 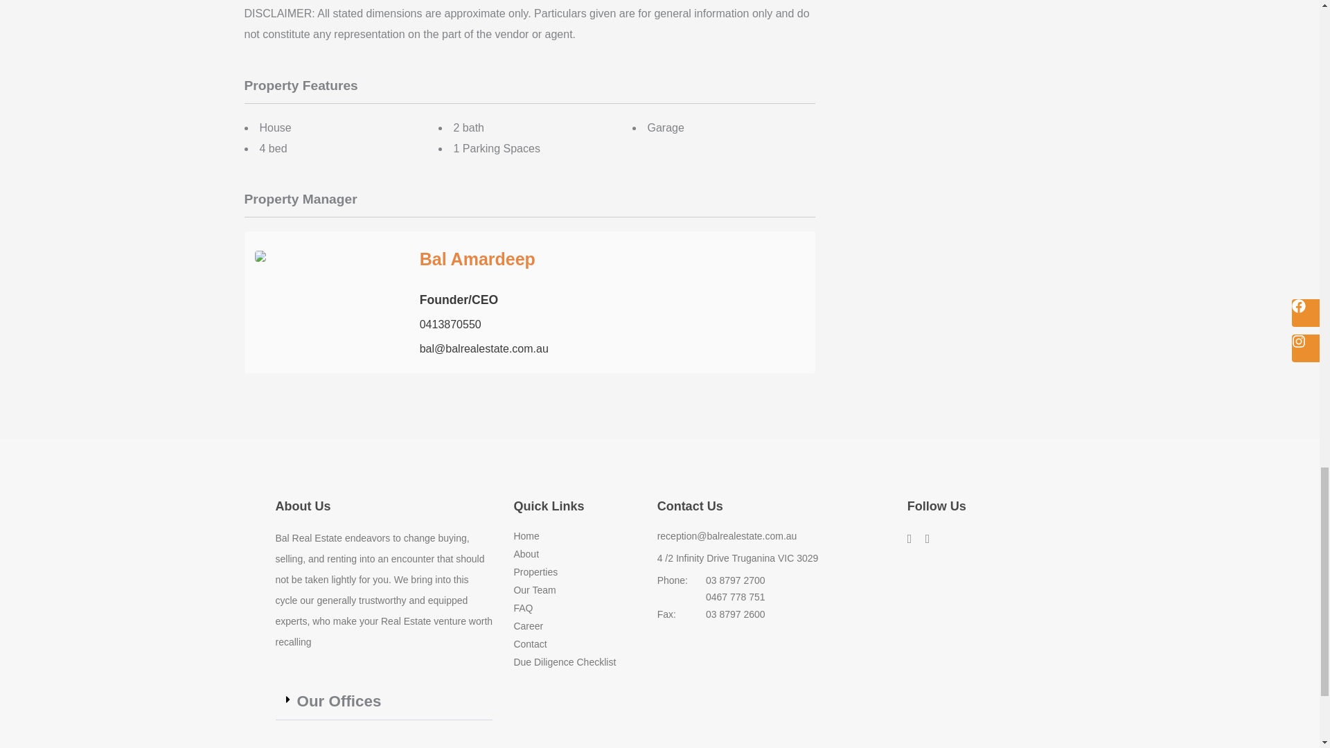 What do you see at coordinates (574, 537) in the screenshot?
I see `Home` at bounding box center [574, 537].